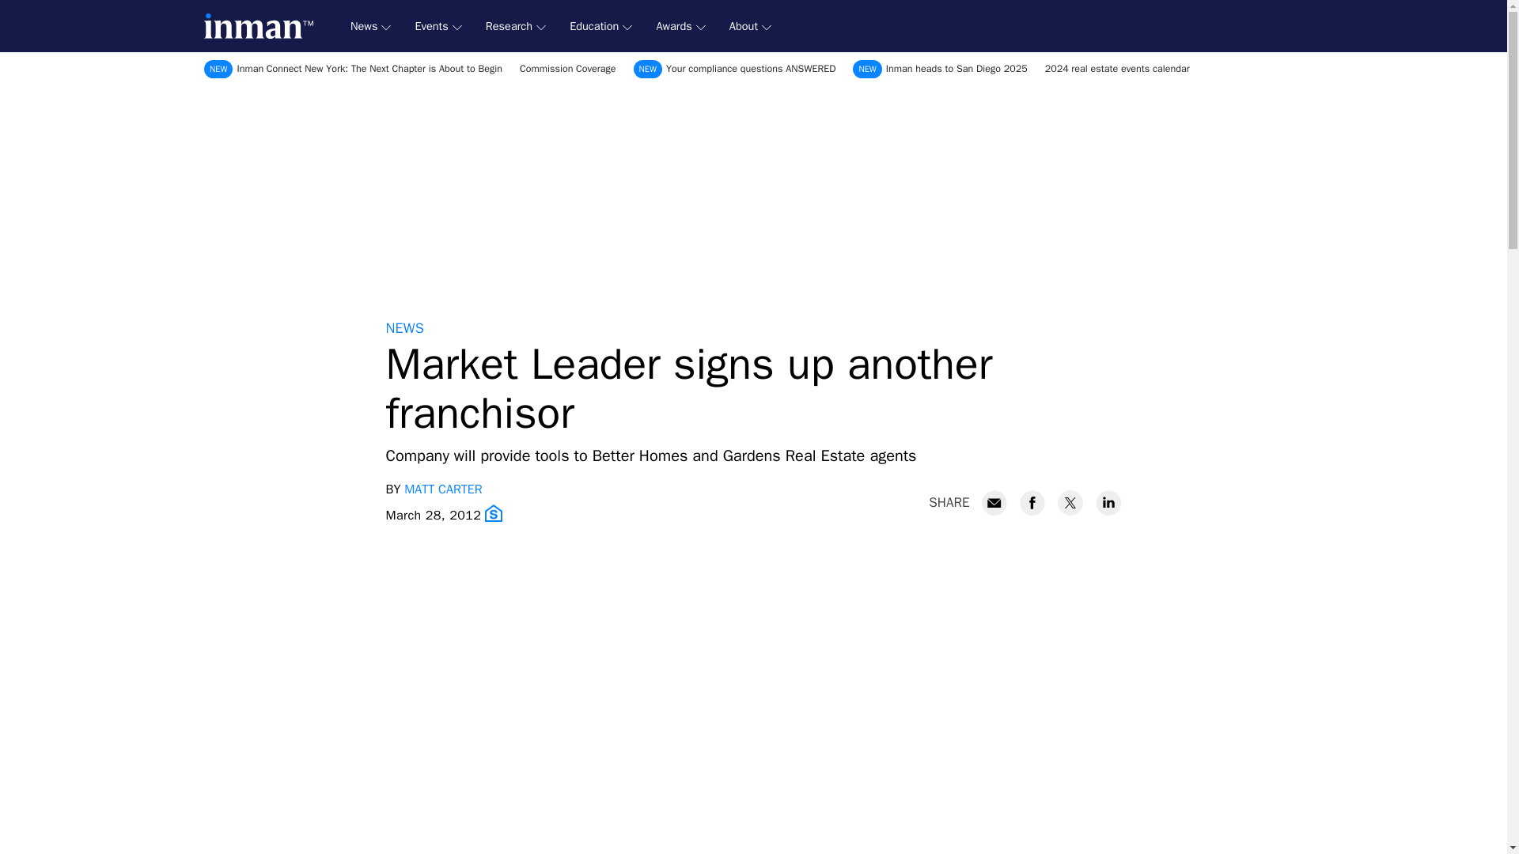 The width and height of the screenshot is (1519, 854). Describe the element at coordinates (680, 26) in the screenshot. I see `Awards` at that location.